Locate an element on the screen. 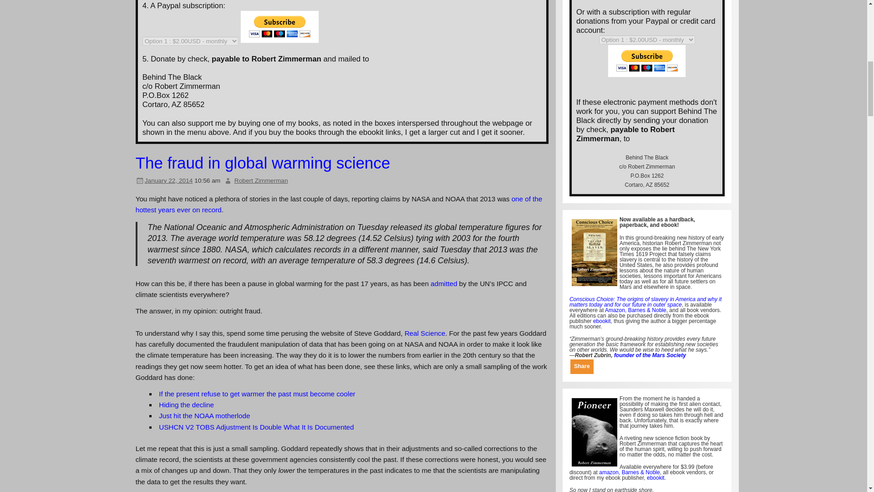  More is located at coordinates (582, 366).